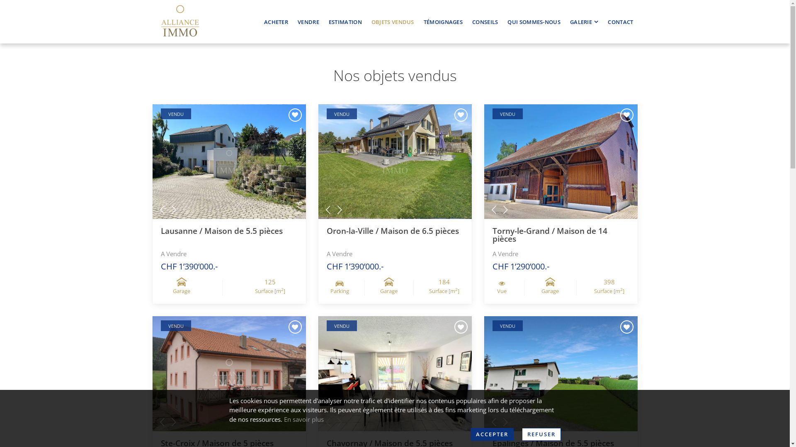 The image size is (796, 447). Describe the element at coordinates (541, 435) in the screenshot. I see `REFUSER` at that location.